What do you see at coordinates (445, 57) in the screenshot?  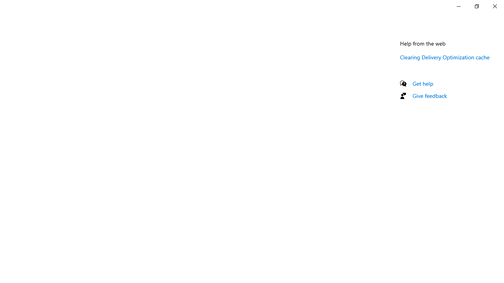 I see `Clearing Delivery Optimization cache` at bounding box center [445, 57].